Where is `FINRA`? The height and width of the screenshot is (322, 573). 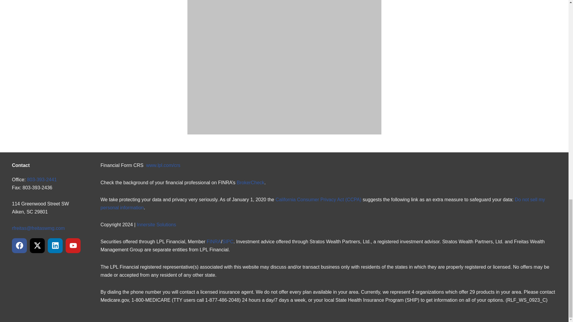
FINRA is located at coordinates (213, 241).